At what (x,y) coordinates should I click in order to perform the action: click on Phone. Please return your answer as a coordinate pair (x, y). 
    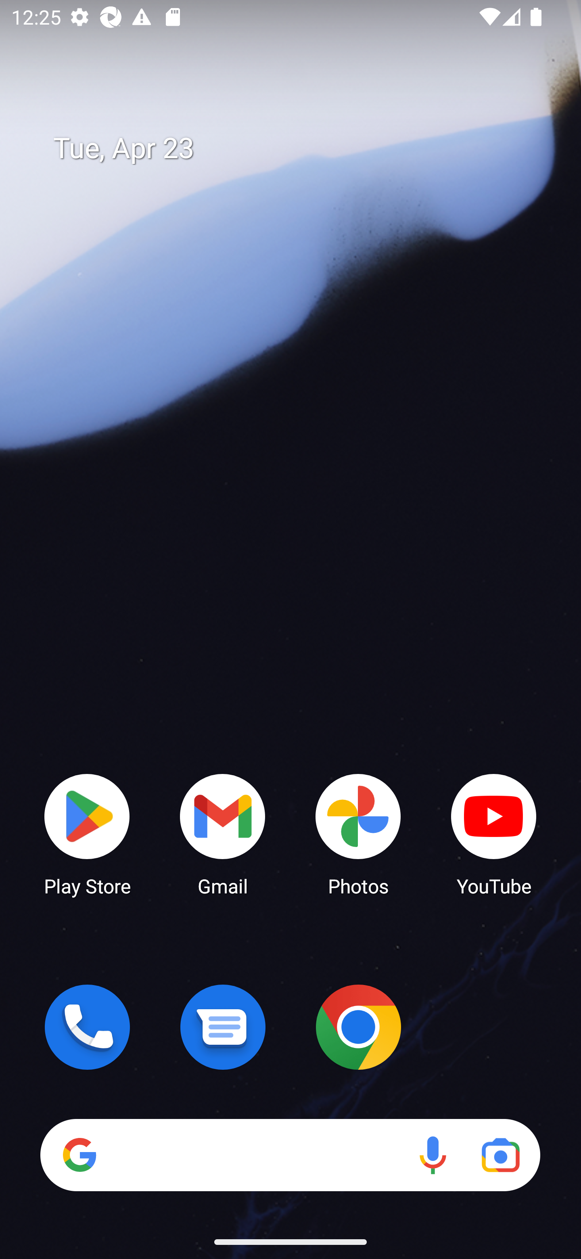
    Looking at the image, I should click on (87, 1027).